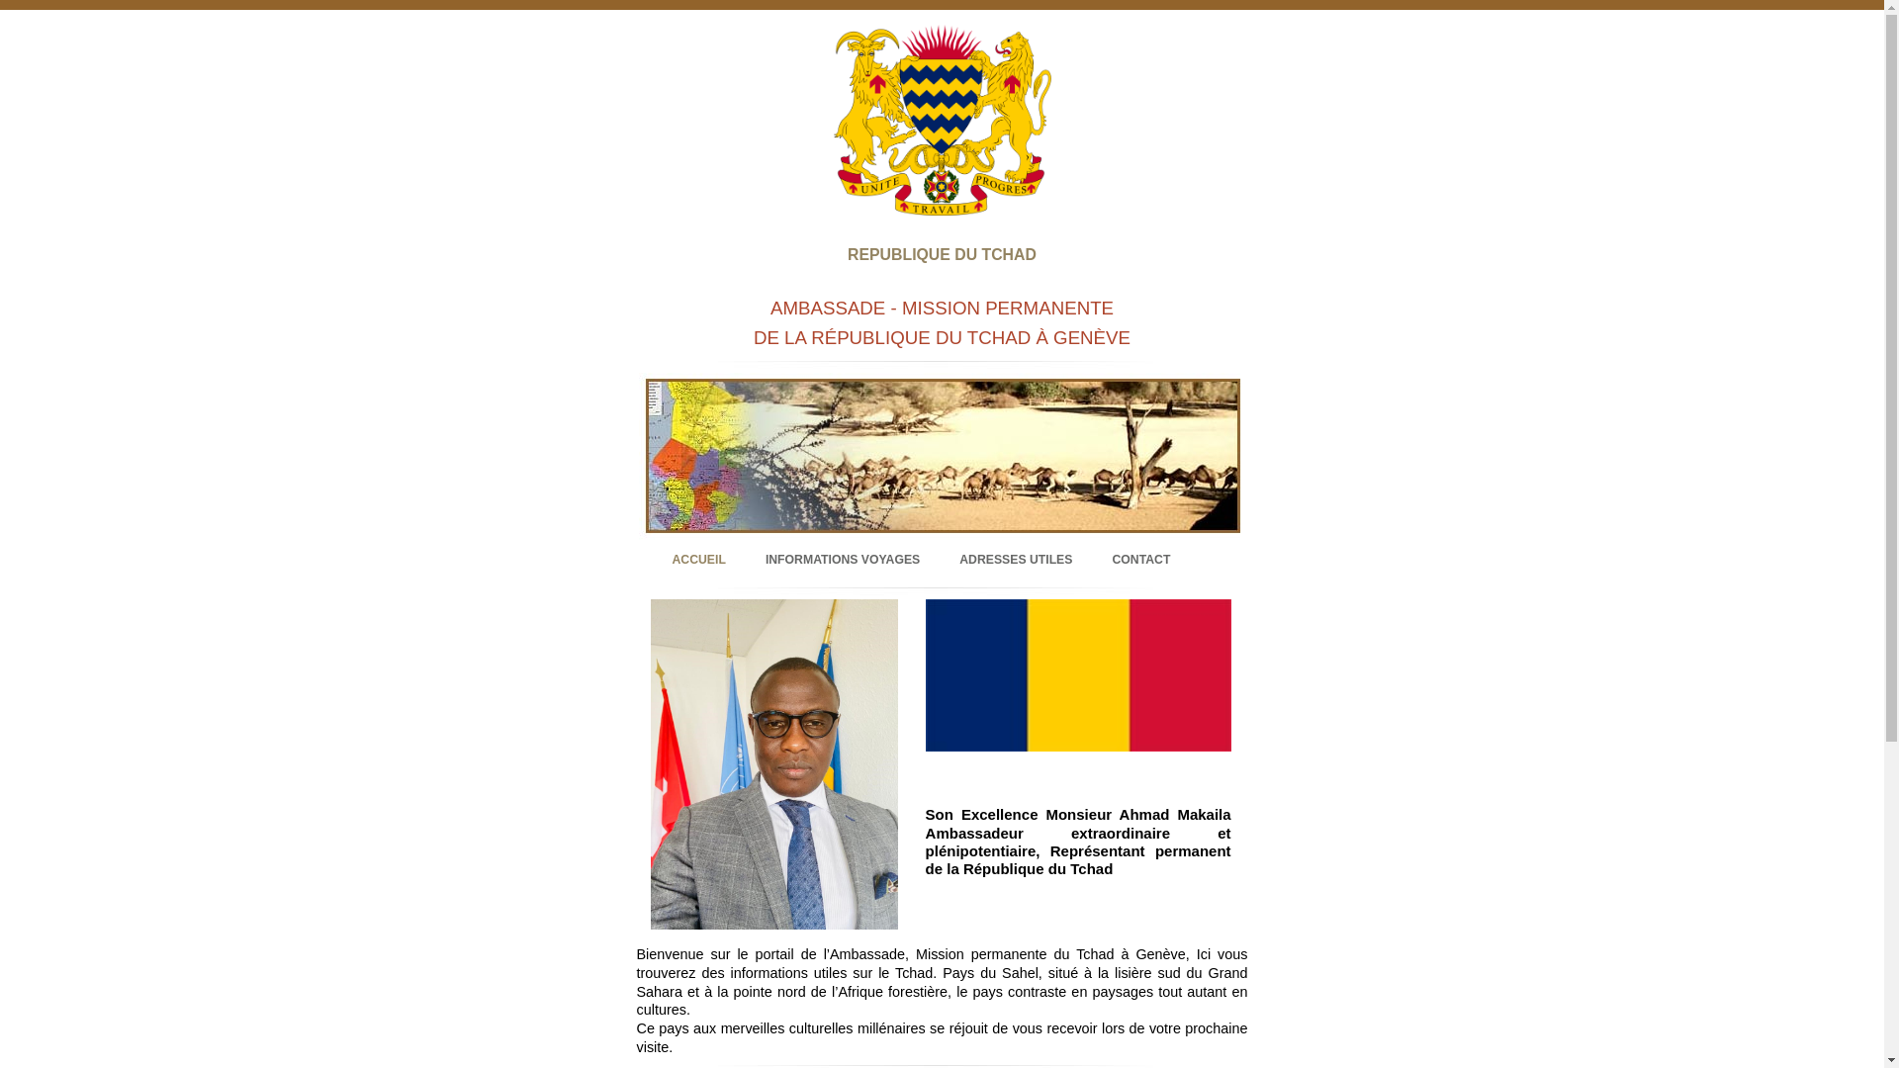 This screenshot has height=1068, width=1899. What do you see at coordinates (843, 560) in the screenshot?
I see `INFORMATIONS VOYAGES` at bounding box center [843, 560].